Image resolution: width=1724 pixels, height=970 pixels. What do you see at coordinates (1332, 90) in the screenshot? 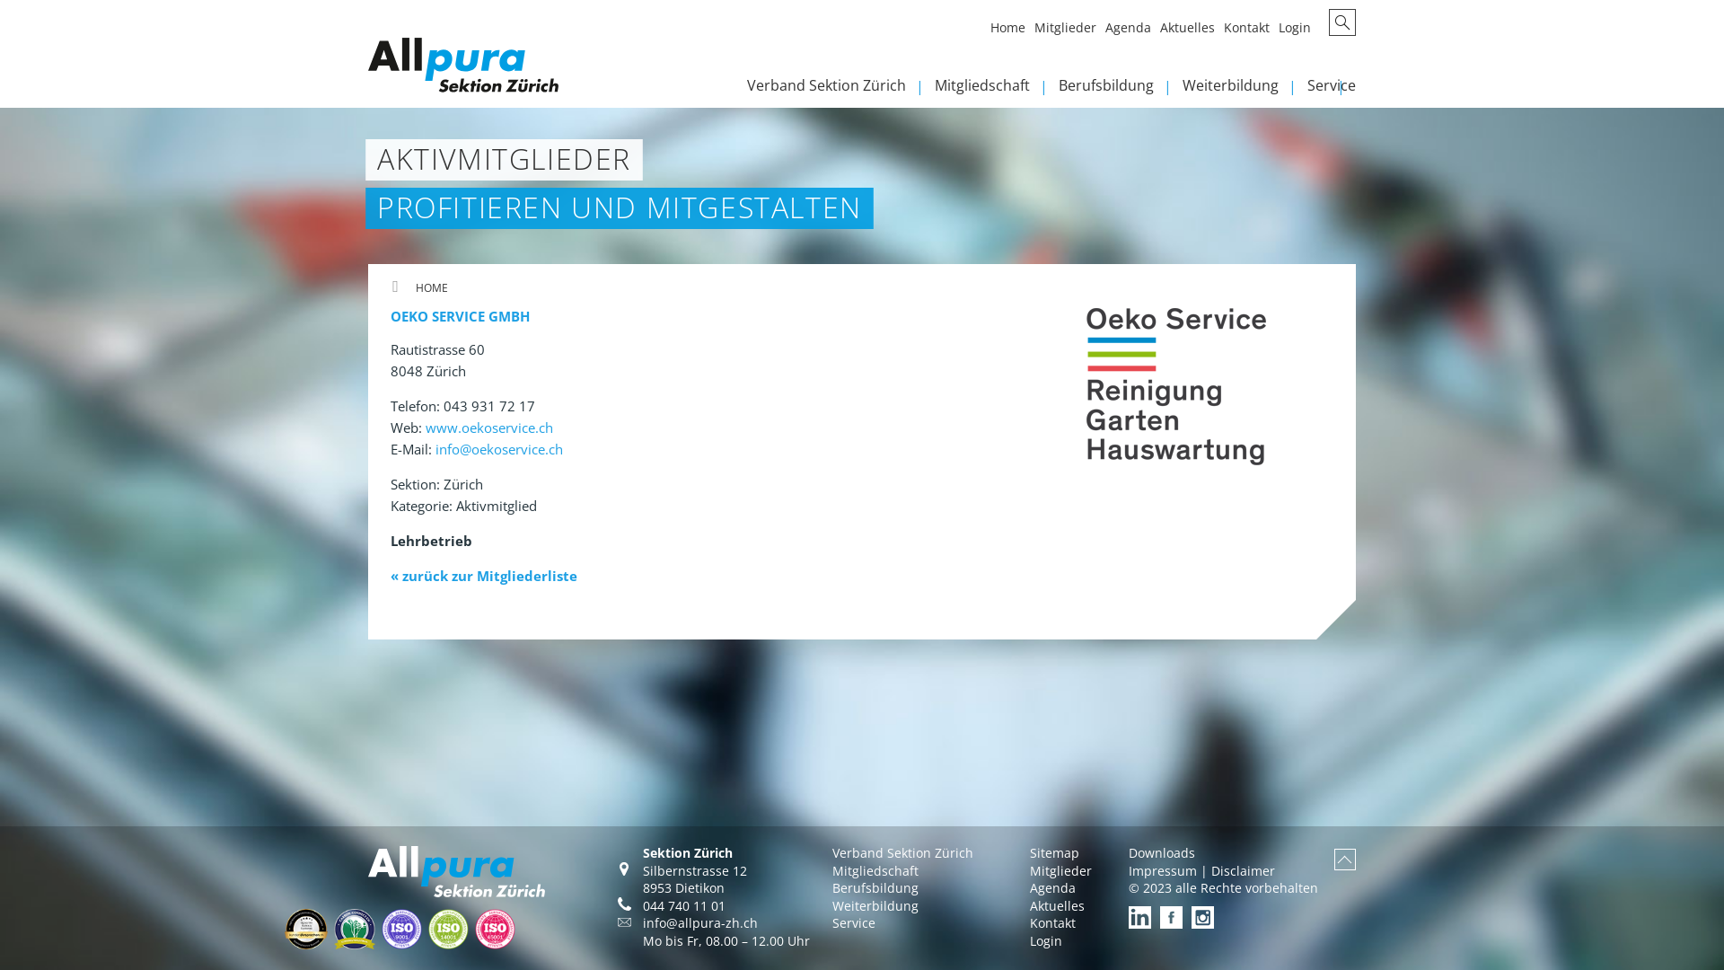
I see `Service` at bounding box center [1332, 90].